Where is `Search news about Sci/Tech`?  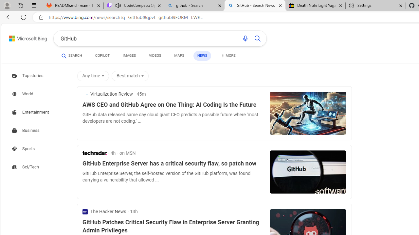 Search news about Sci/Tech is located at coordinates (26, 167).